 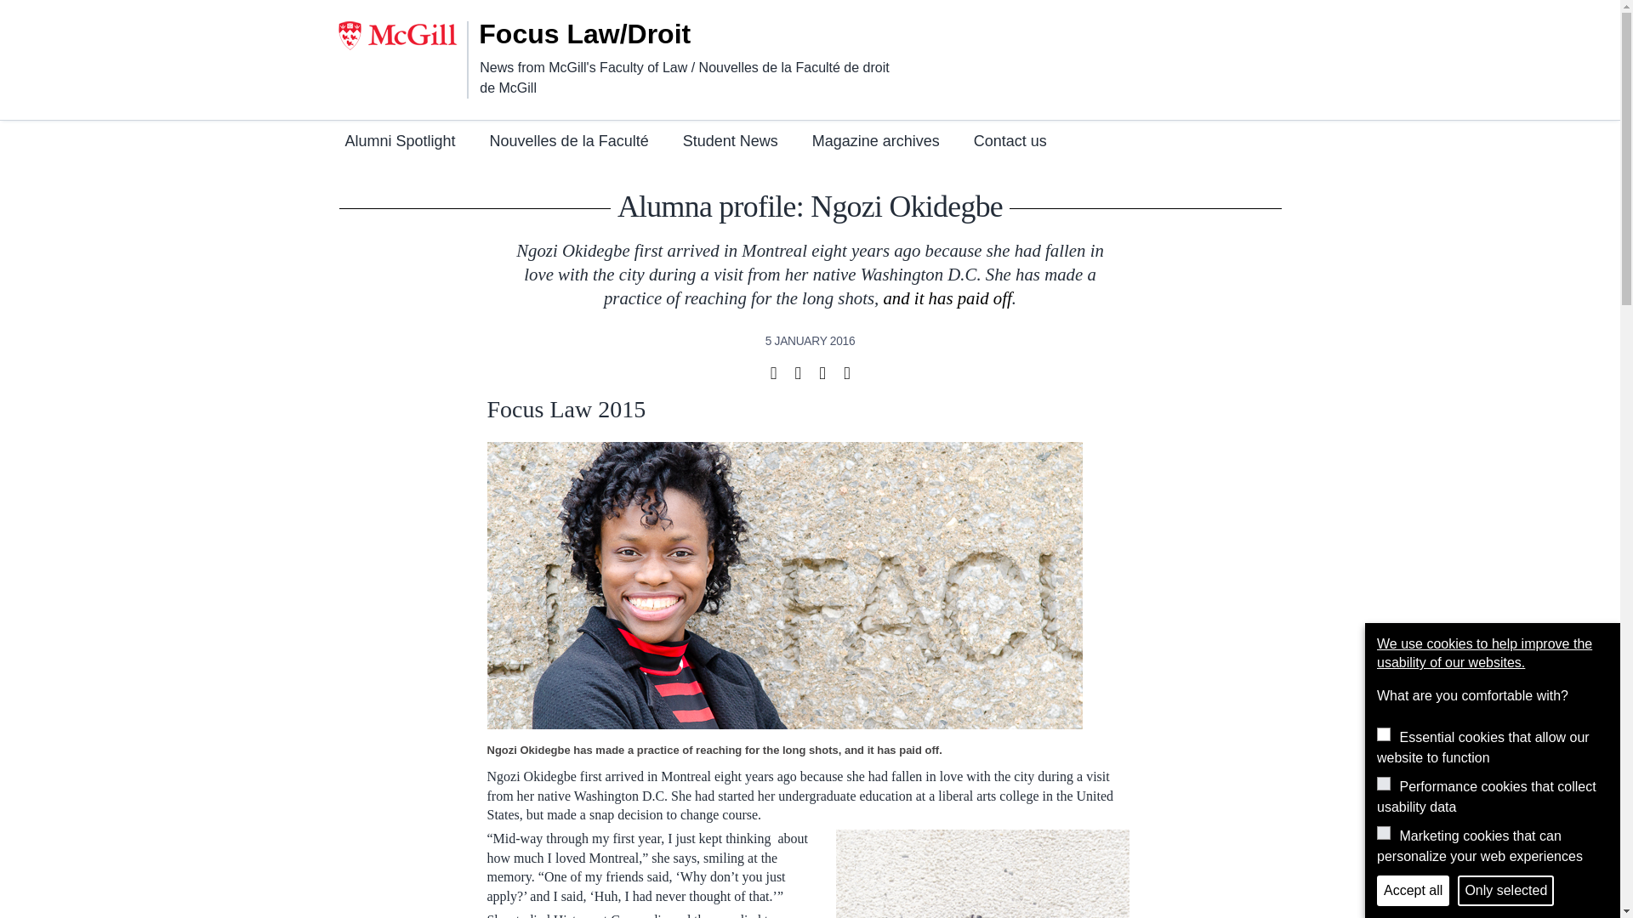 I want to click on marketing, so click(x=1383, y=833).